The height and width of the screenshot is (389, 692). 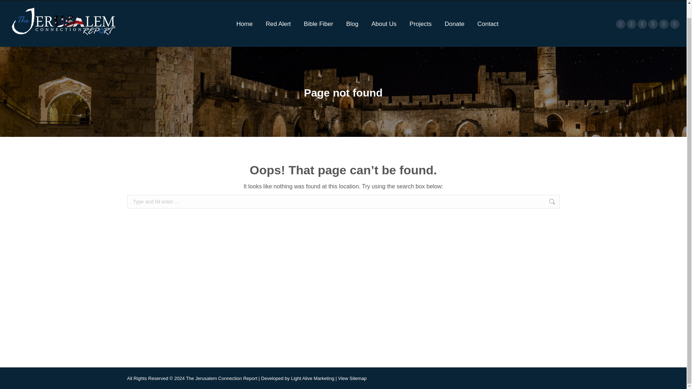 What do you see at coordinates (631, 24) in the screenshot?
I see `X page opens in new window` at bounding box center [631, 24].